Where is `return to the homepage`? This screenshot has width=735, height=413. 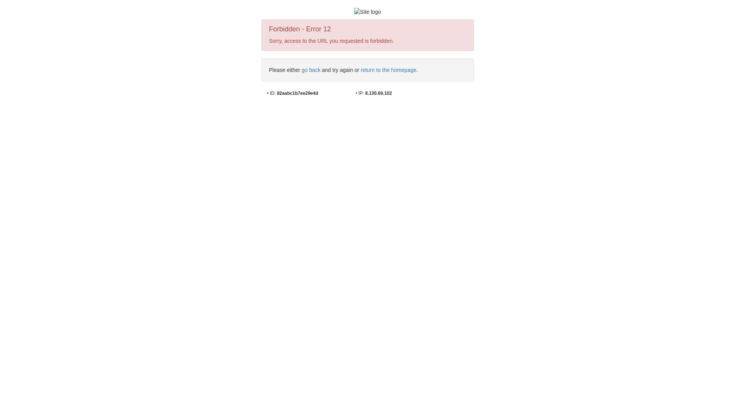
return to the homepage is located at coordinates (389, 70).